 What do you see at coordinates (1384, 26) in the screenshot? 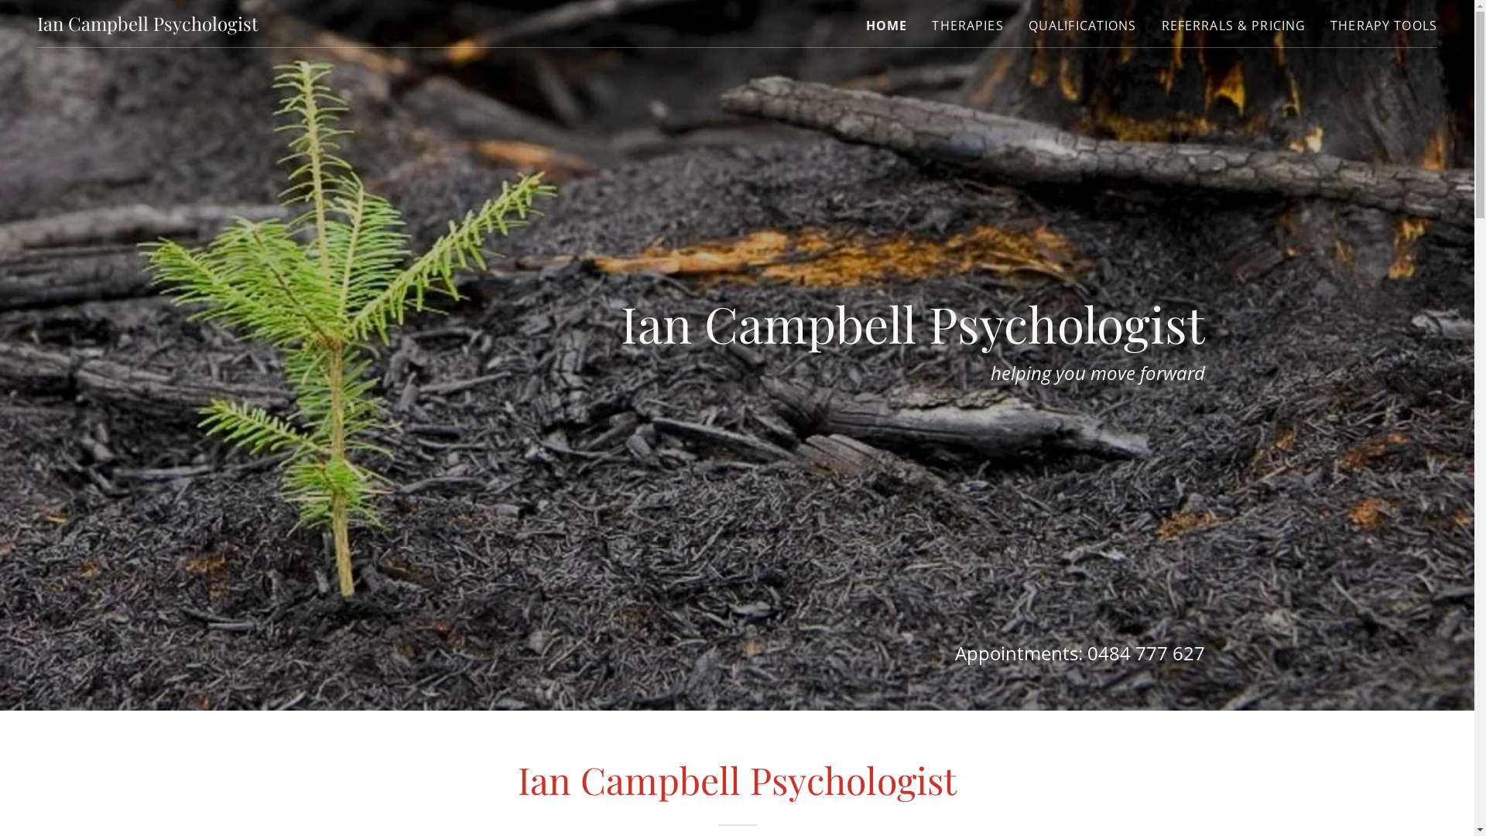
I see `THERAPY TOOLS` at bounding box center [1384, 26].